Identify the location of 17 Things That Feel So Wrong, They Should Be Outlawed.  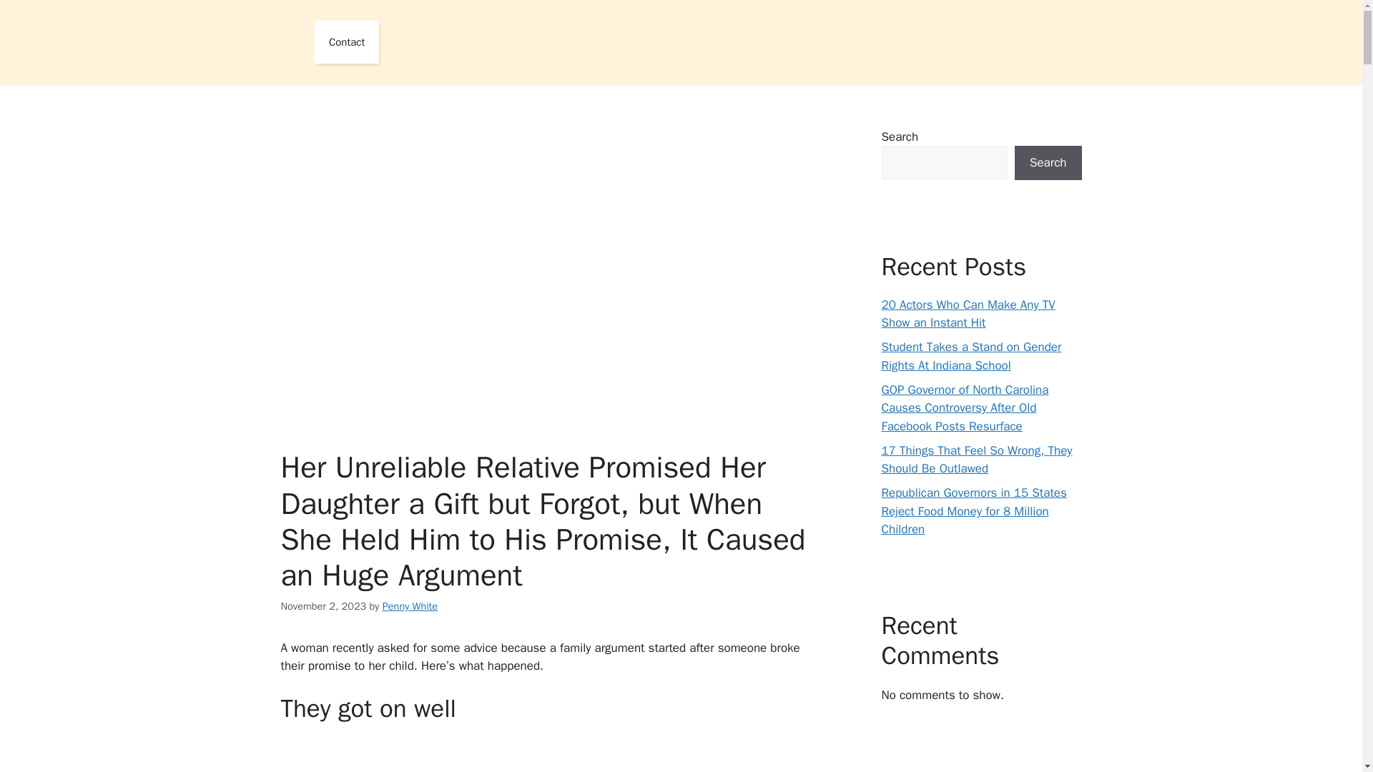
(977, 460).